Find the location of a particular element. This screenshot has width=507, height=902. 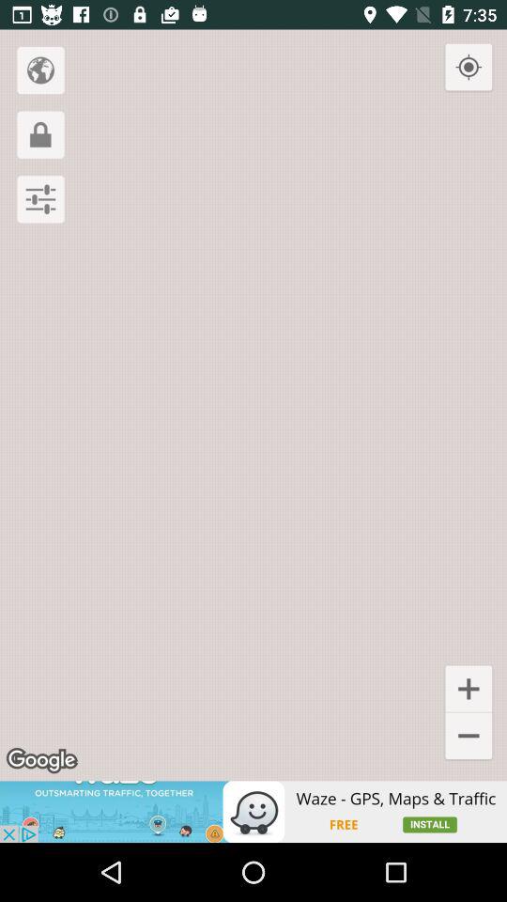

see the map is located at coordinates (40, 70).